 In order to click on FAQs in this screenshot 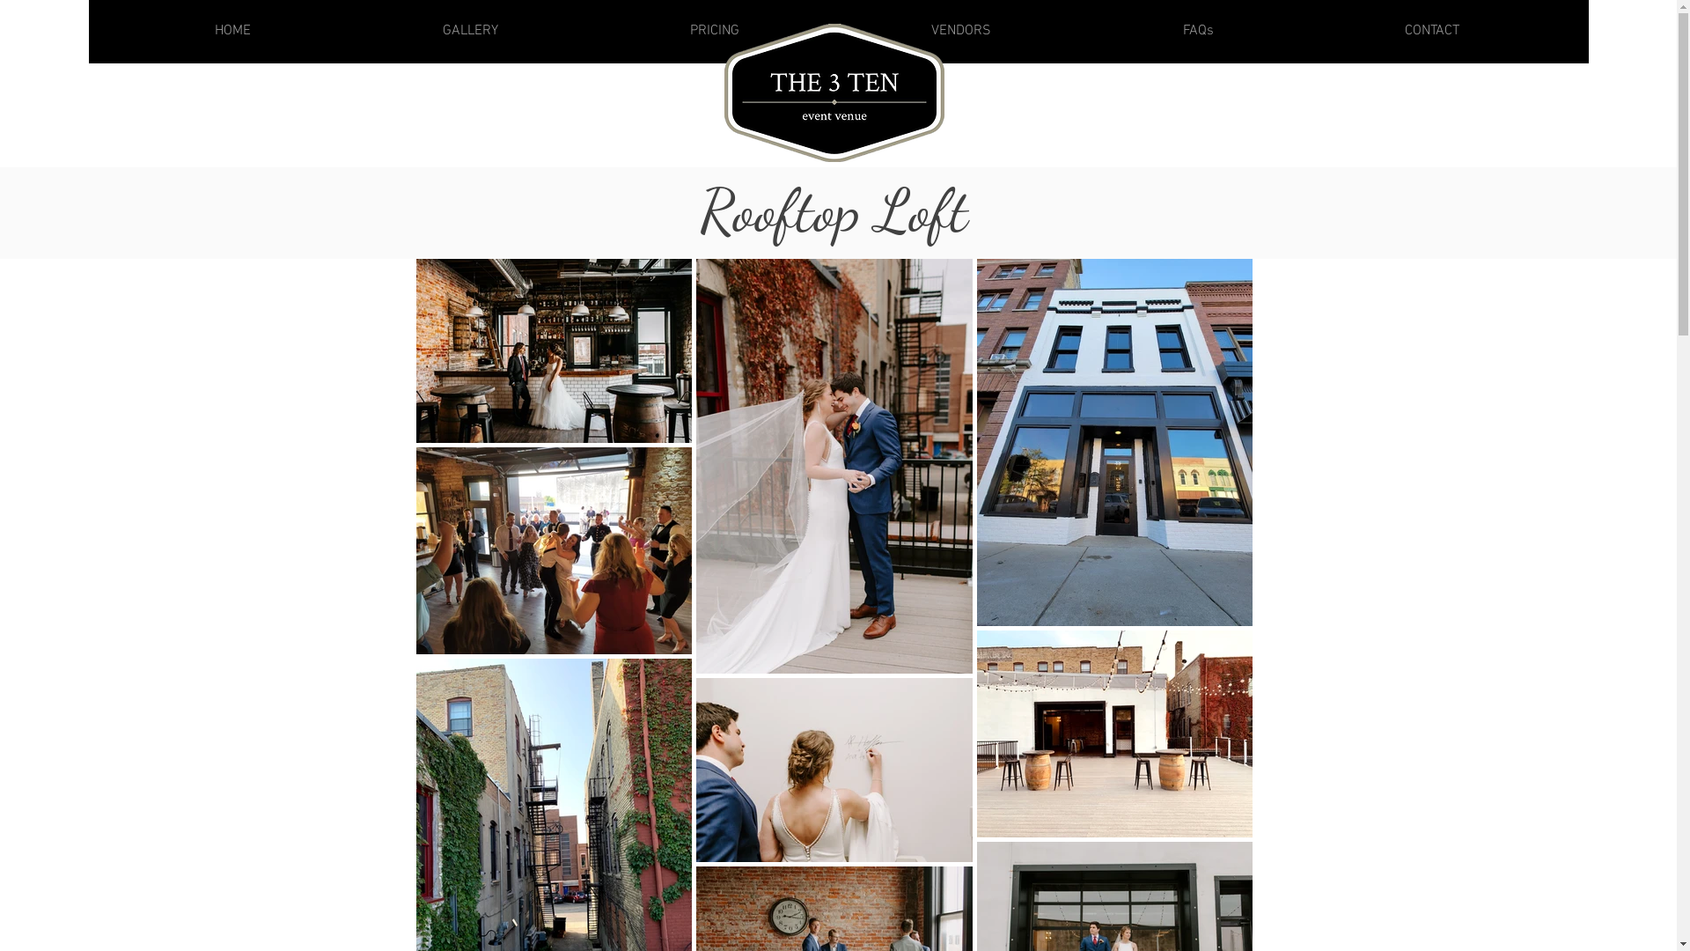, I will do `click(1197, 32)`.